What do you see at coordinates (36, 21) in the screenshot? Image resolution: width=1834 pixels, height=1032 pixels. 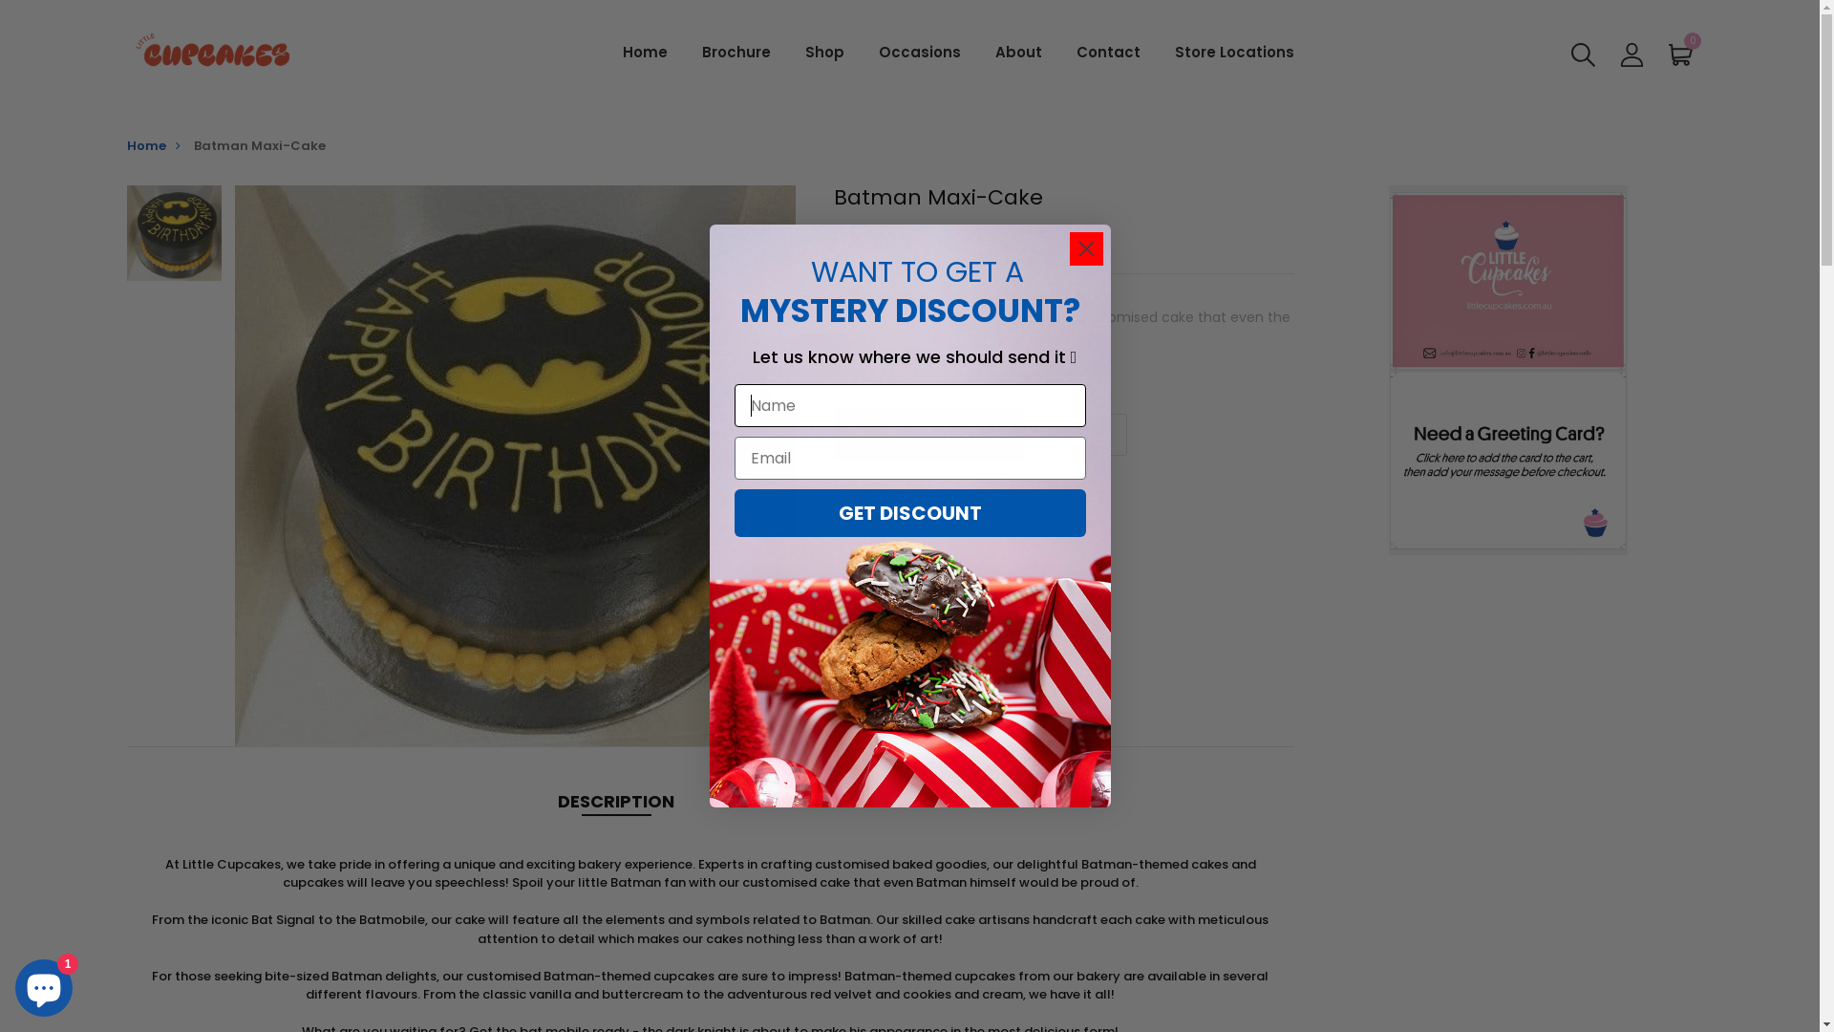 I see `Submit` at bounding box center [36, 21].